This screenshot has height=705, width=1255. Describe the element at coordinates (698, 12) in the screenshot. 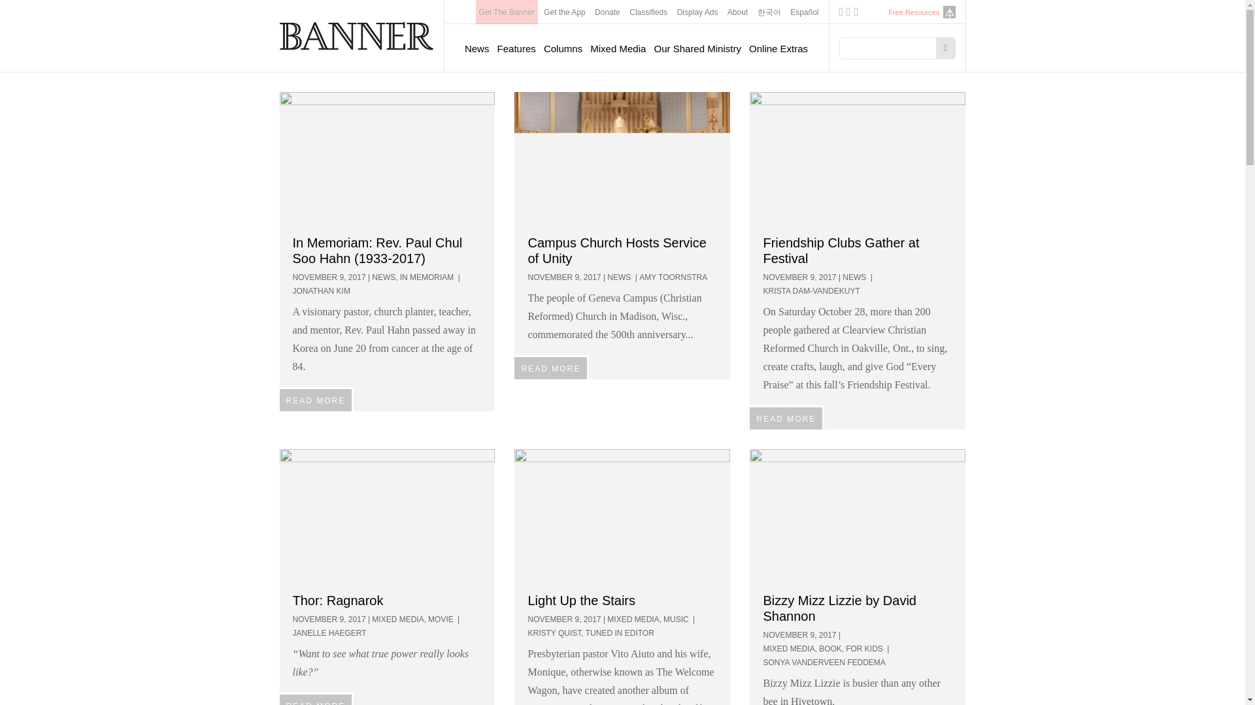

I see `Display Ads` at that location.